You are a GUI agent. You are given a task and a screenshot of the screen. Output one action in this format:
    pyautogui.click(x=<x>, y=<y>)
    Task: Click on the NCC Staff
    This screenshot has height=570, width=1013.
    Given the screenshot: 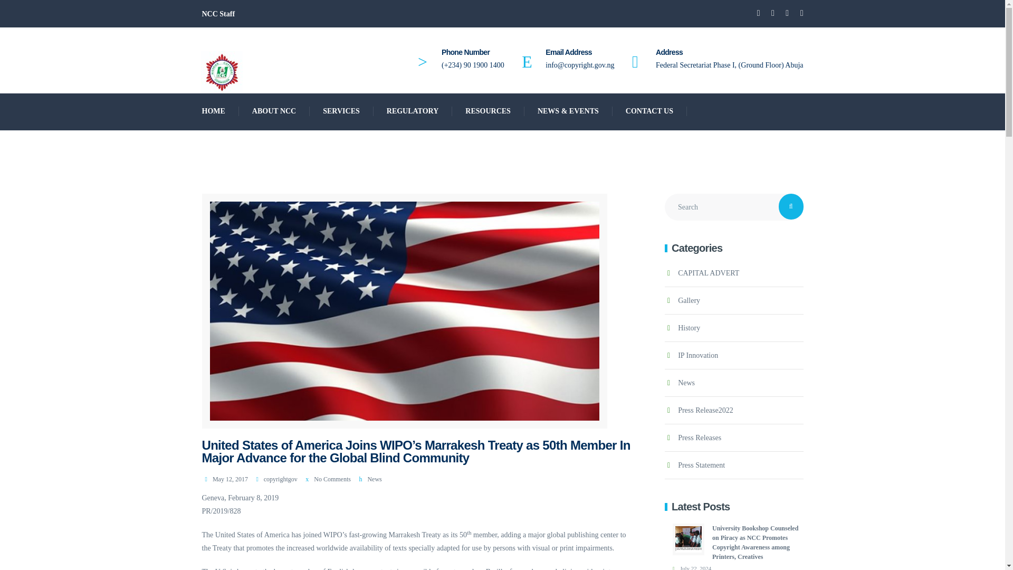 What is the action you would take?
    pyautogui.click(x=218, y=14)
    